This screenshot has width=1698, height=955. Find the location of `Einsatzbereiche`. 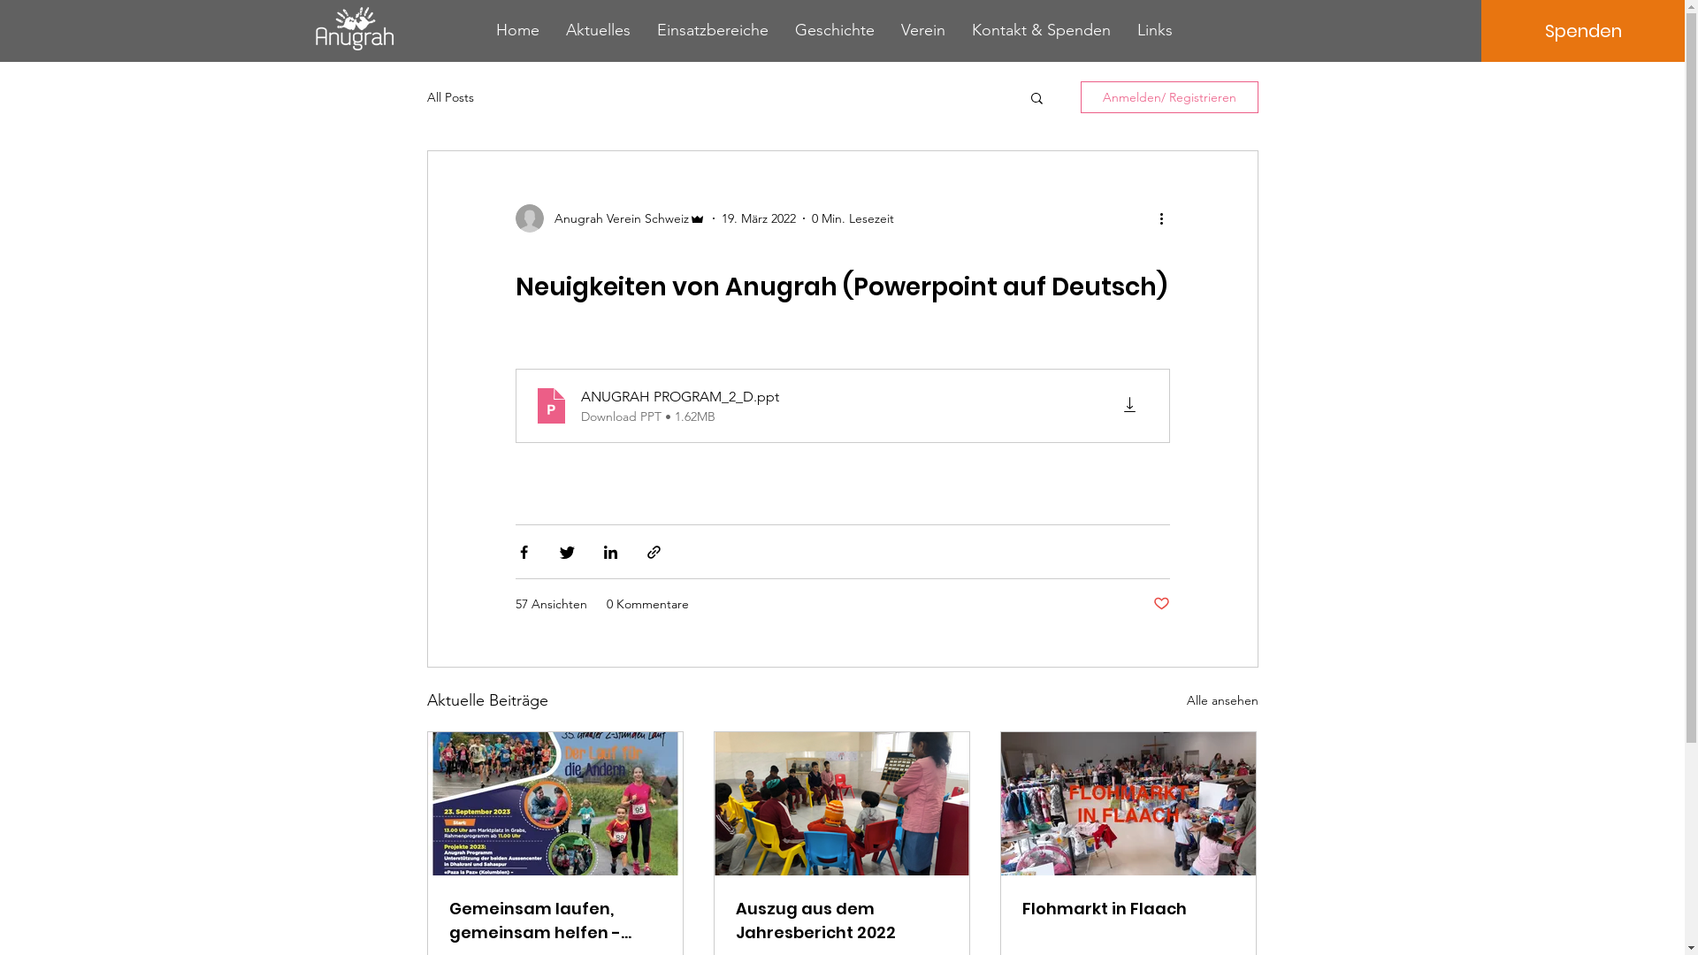

Einsatzbereiche is located at coordinates (713, 30).